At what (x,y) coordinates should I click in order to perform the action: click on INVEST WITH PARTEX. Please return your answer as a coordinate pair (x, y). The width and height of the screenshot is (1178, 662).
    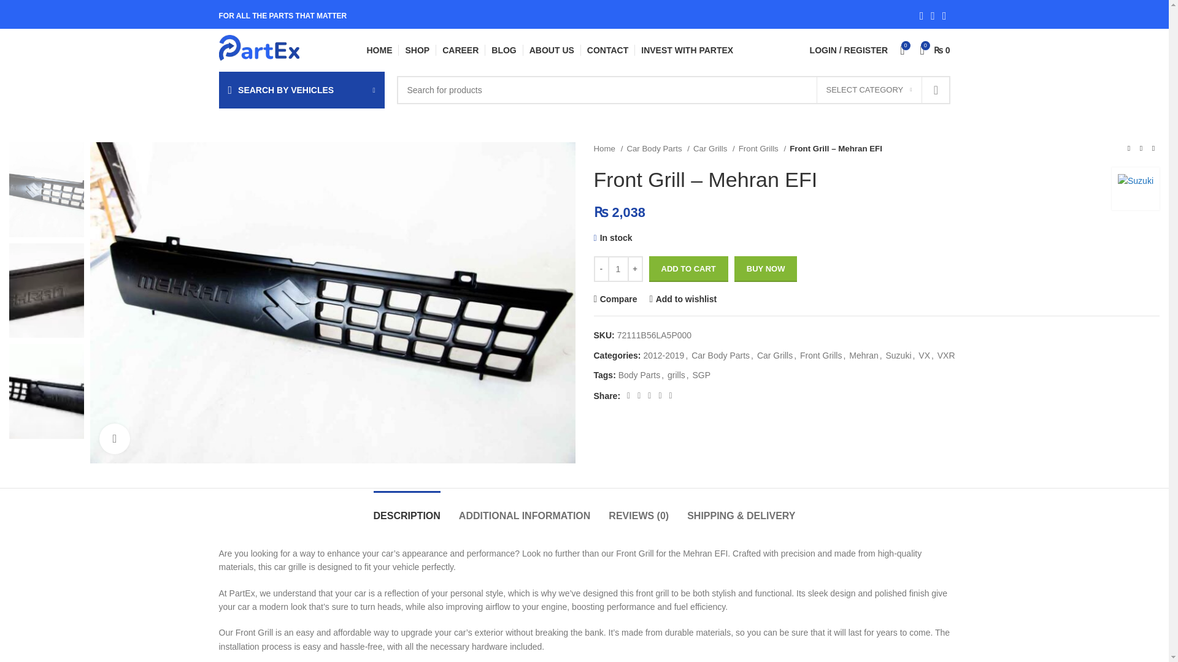
    Looking at the image, I should click on (687, 50).